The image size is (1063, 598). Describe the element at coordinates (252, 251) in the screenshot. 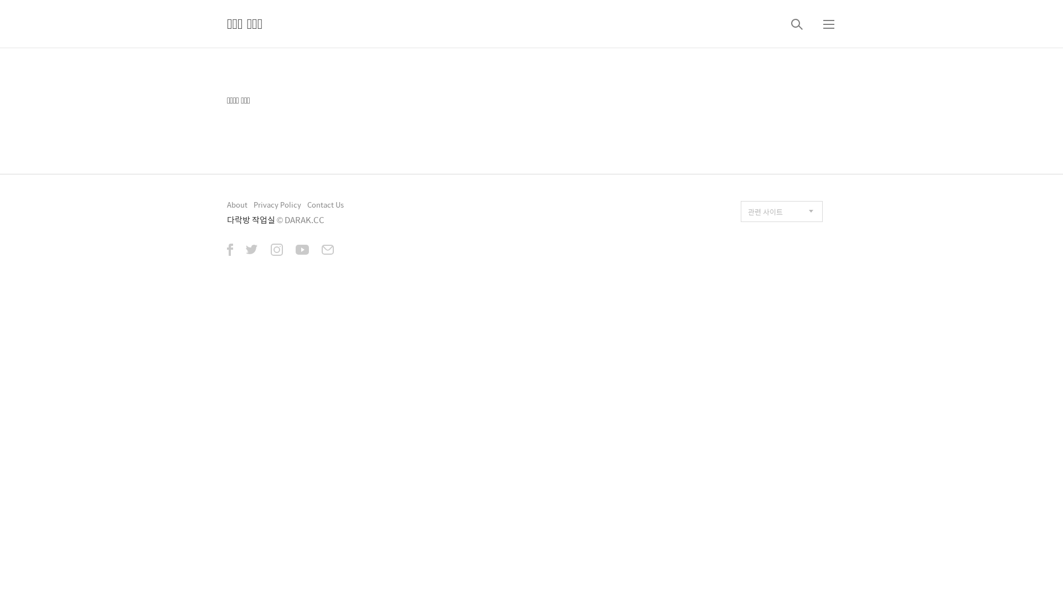

I see `twitter` at that location.